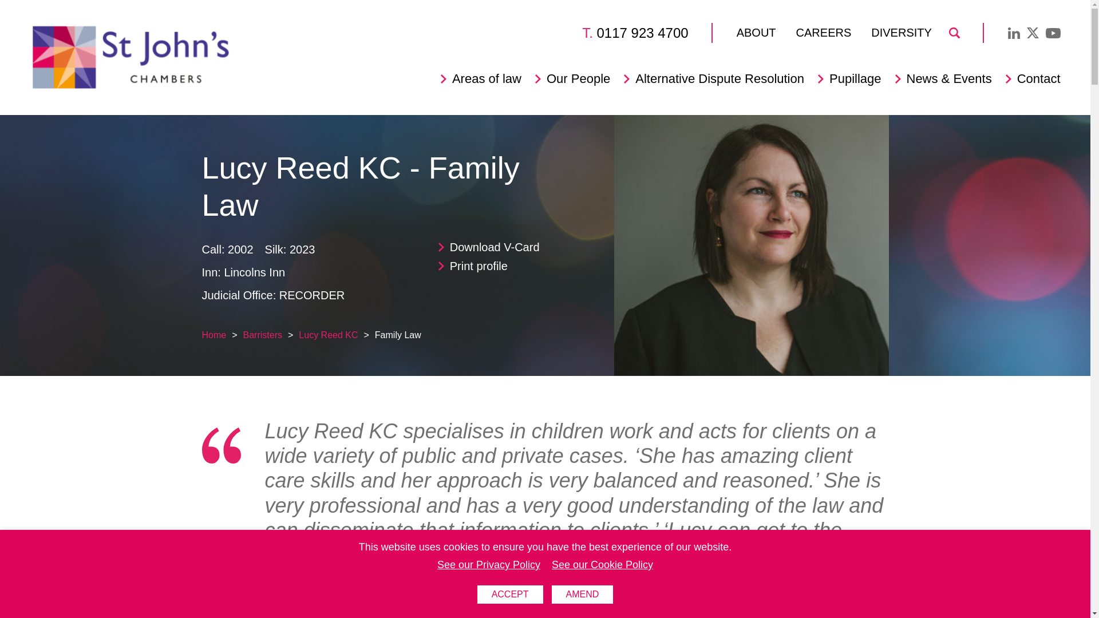  What do you see at coordinates (487, 79) in the screenshot?
I see `Areas of law` at bounding box center [487, 79].